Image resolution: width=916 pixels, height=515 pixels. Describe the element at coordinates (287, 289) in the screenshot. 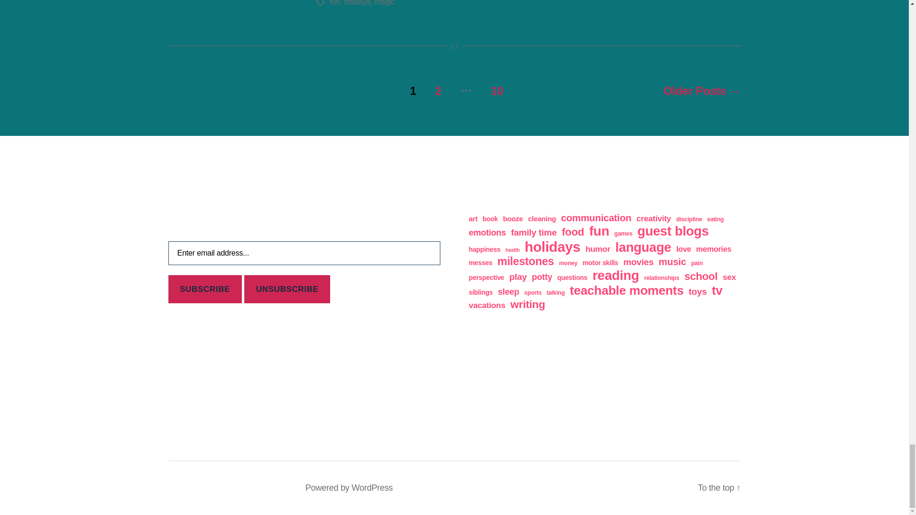

I see `Unsubscribe` at that location.